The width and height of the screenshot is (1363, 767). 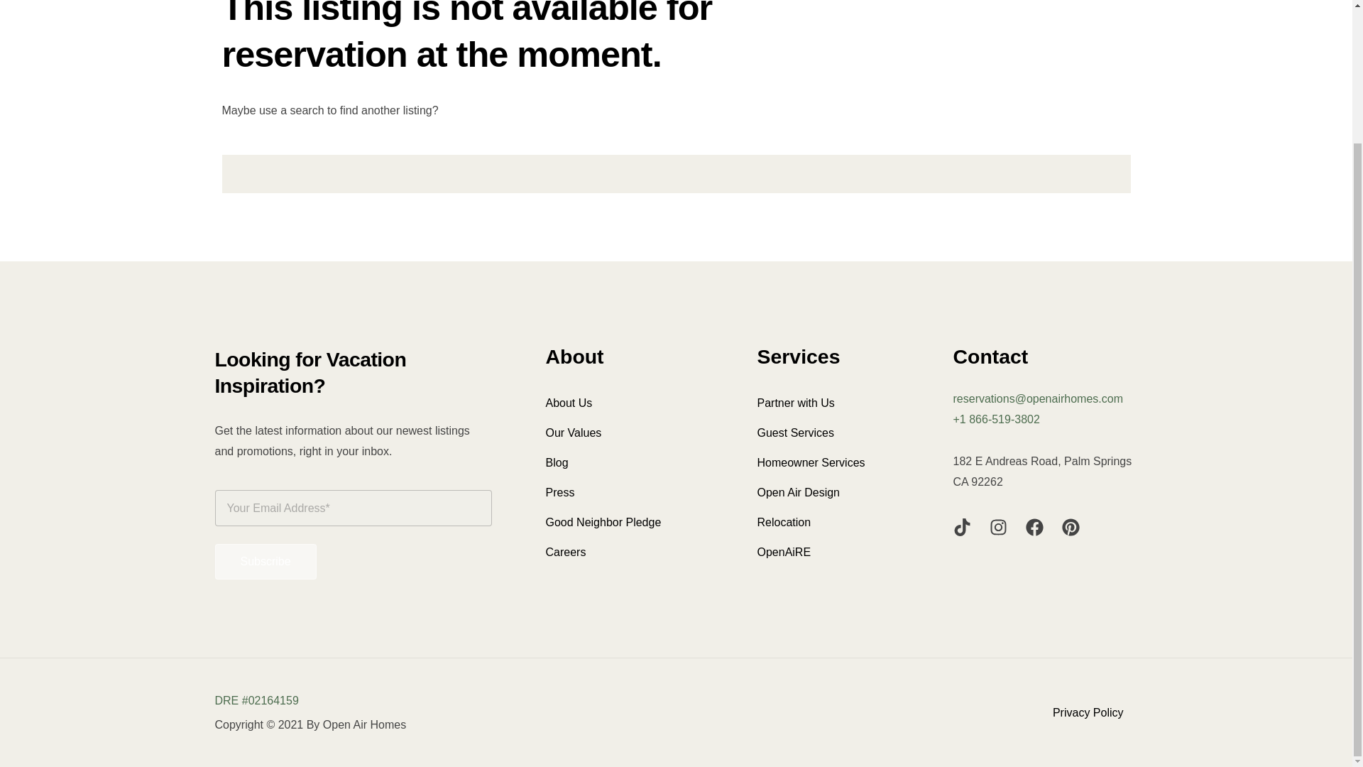 I want to click on Subscribe, so click(x=265, y=561).